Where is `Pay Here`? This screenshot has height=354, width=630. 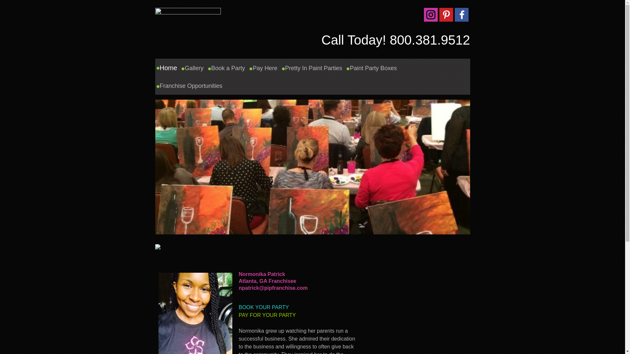 Pay Here is located at coordinates (265, 68).